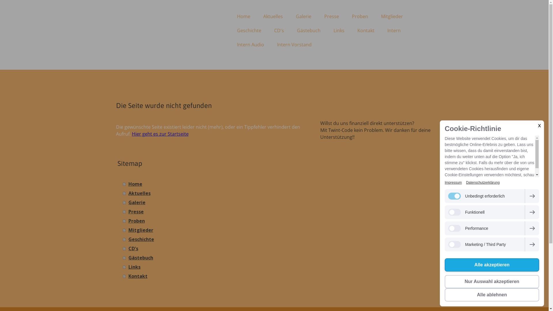 Image resolution: width=553 pixels, height=311 pixels. What do you see at coordinates (492, 295) in the screenshot?
I see `Alle ablehnen` at bounding box center [492, 295].